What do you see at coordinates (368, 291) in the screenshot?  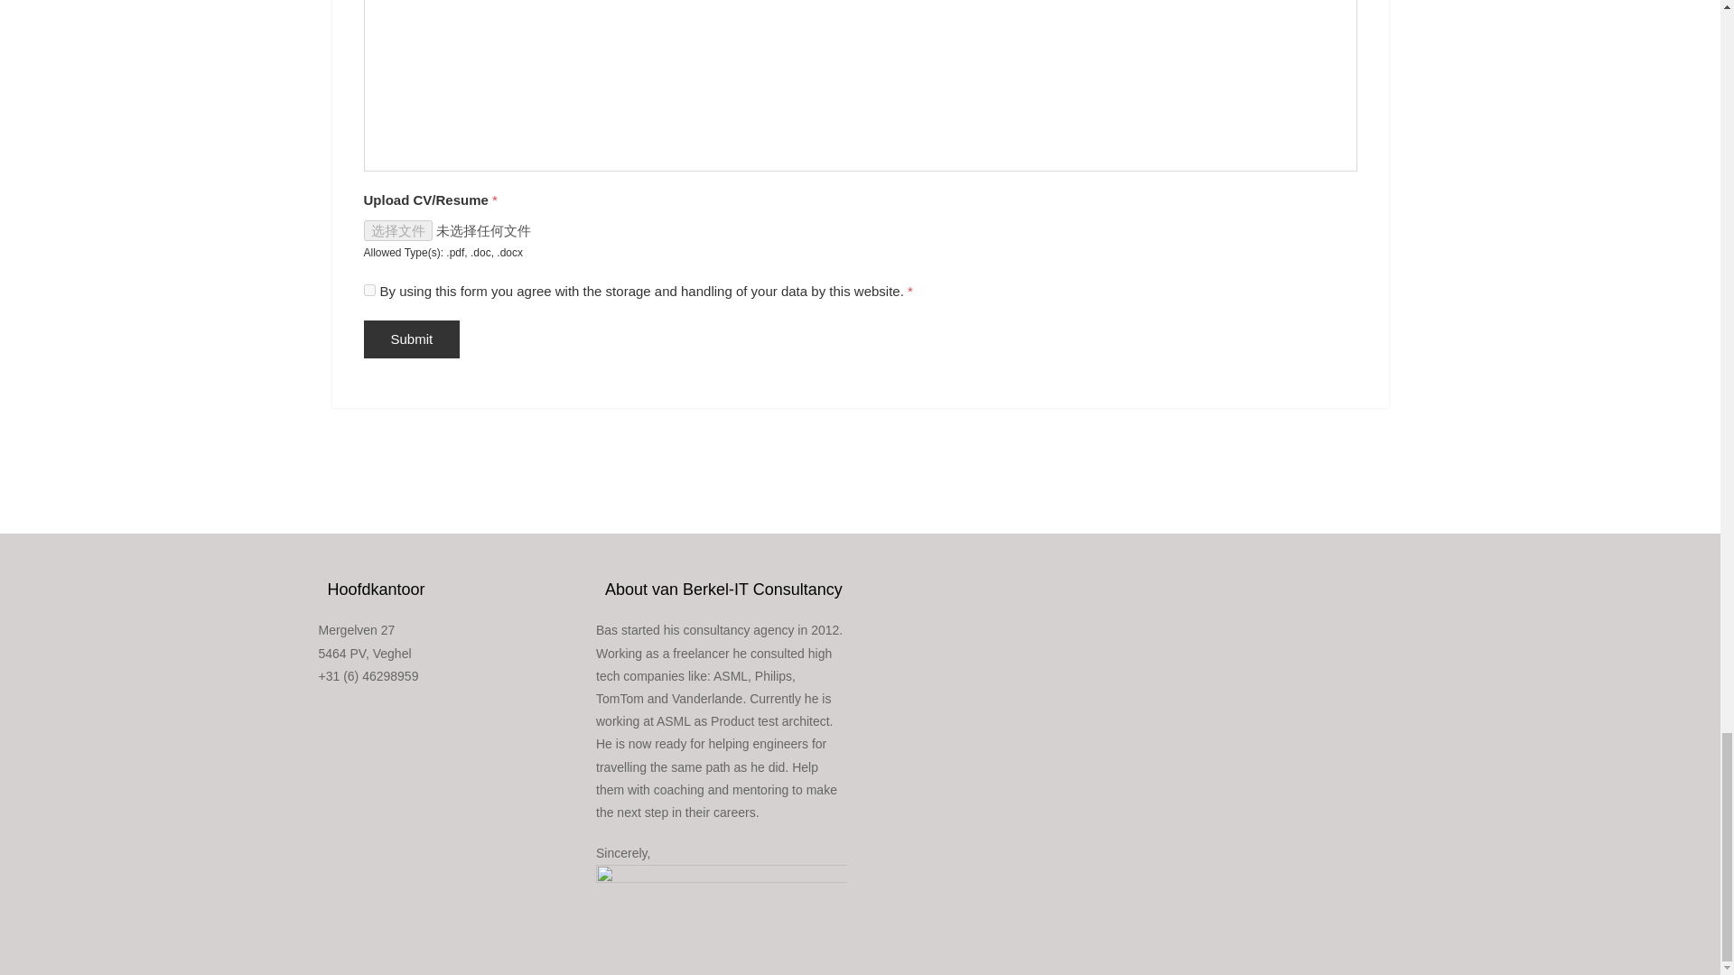 I see `yes` at bounding box center [368, 291].